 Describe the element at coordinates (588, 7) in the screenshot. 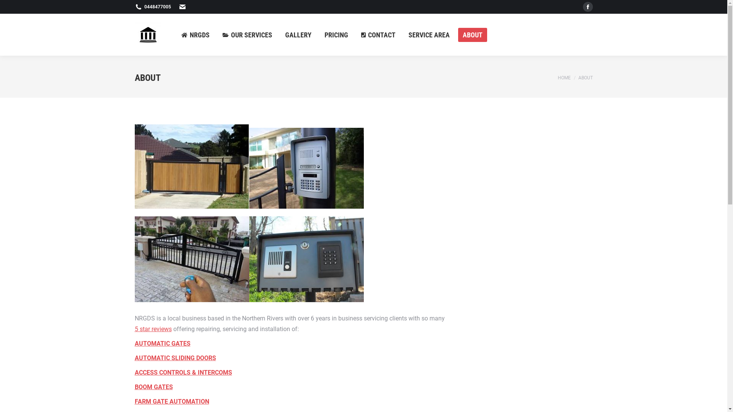

I see `Facebook page opens in new window` at that location.